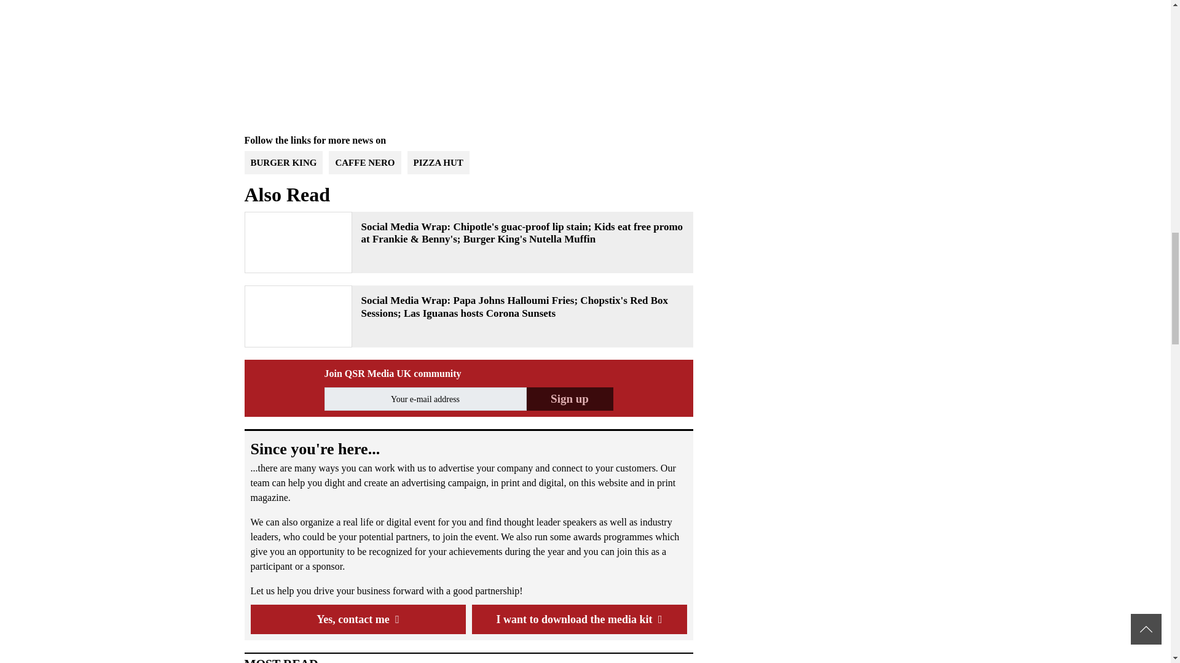 The height and width of the screenshot is (663, 1180). What do you see at coordinates (569, 398) in the screenshot?
I see `Sign up` at bounding box center [569, 398].